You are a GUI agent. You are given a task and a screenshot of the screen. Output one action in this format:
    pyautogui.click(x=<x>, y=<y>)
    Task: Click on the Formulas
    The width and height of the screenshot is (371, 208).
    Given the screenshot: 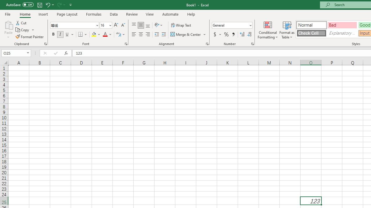 What is the action you would take?
    pyautogui.click(x=94, y=14)
    